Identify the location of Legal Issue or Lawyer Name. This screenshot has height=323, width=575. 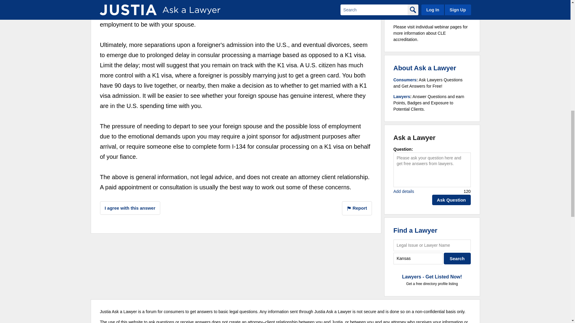
(432, 245).